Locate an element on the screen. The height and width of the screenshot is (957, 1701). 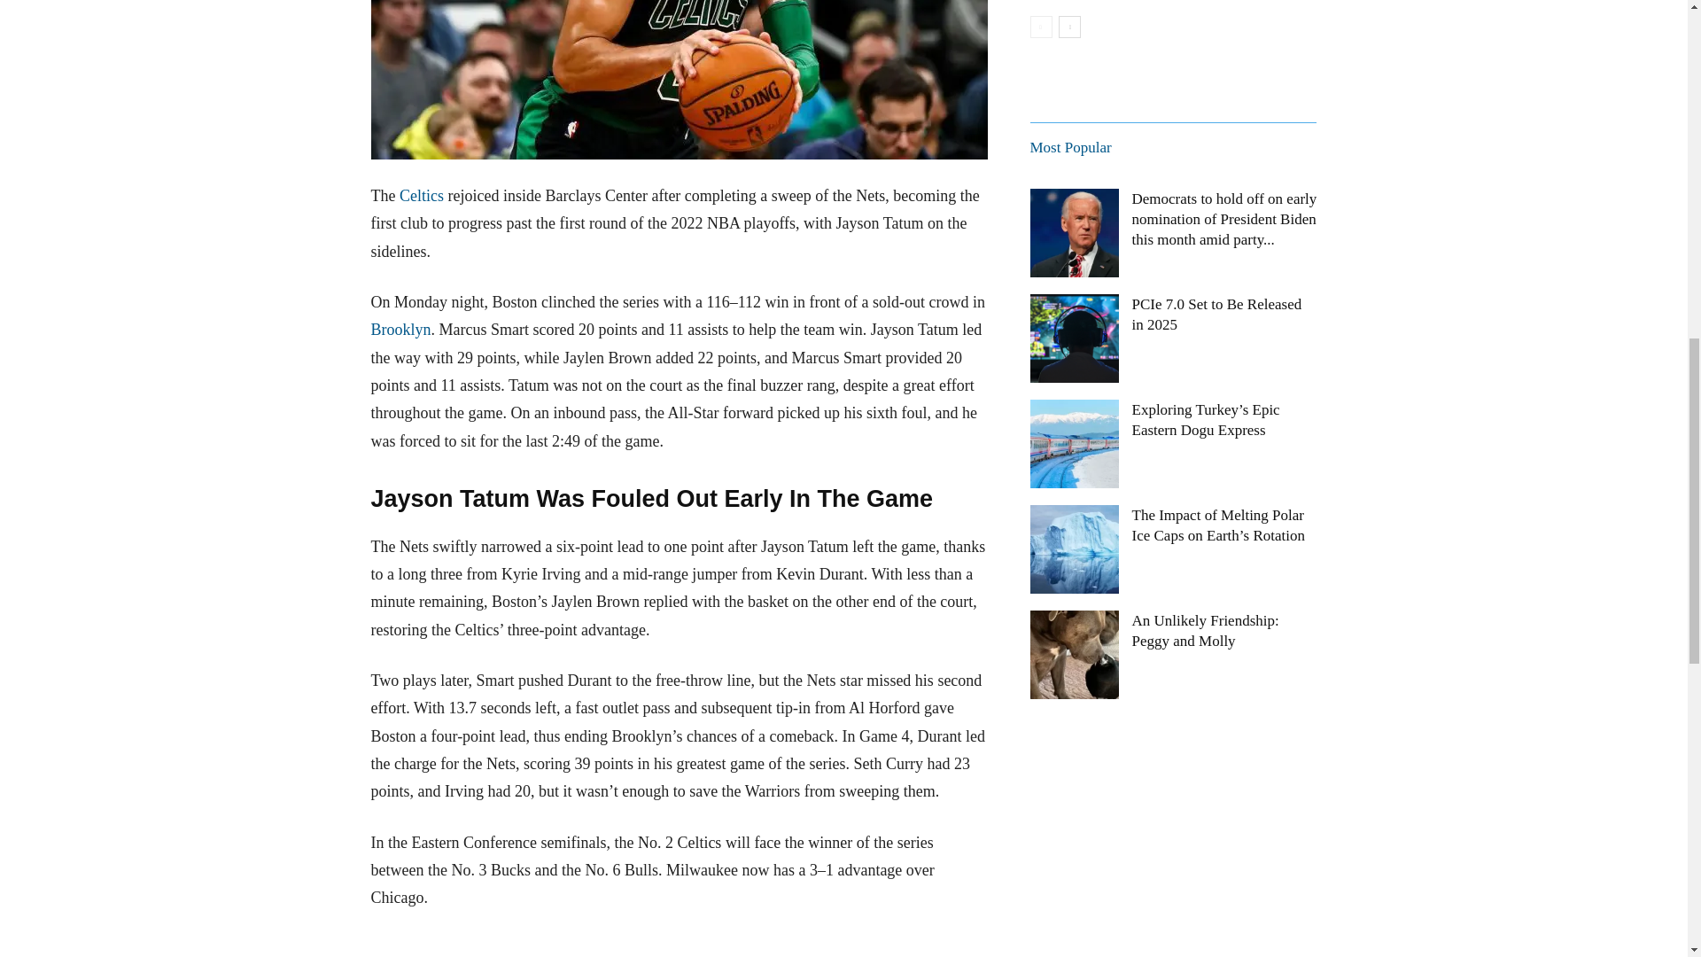
Brooklyn is located at coordinates (400, 330).